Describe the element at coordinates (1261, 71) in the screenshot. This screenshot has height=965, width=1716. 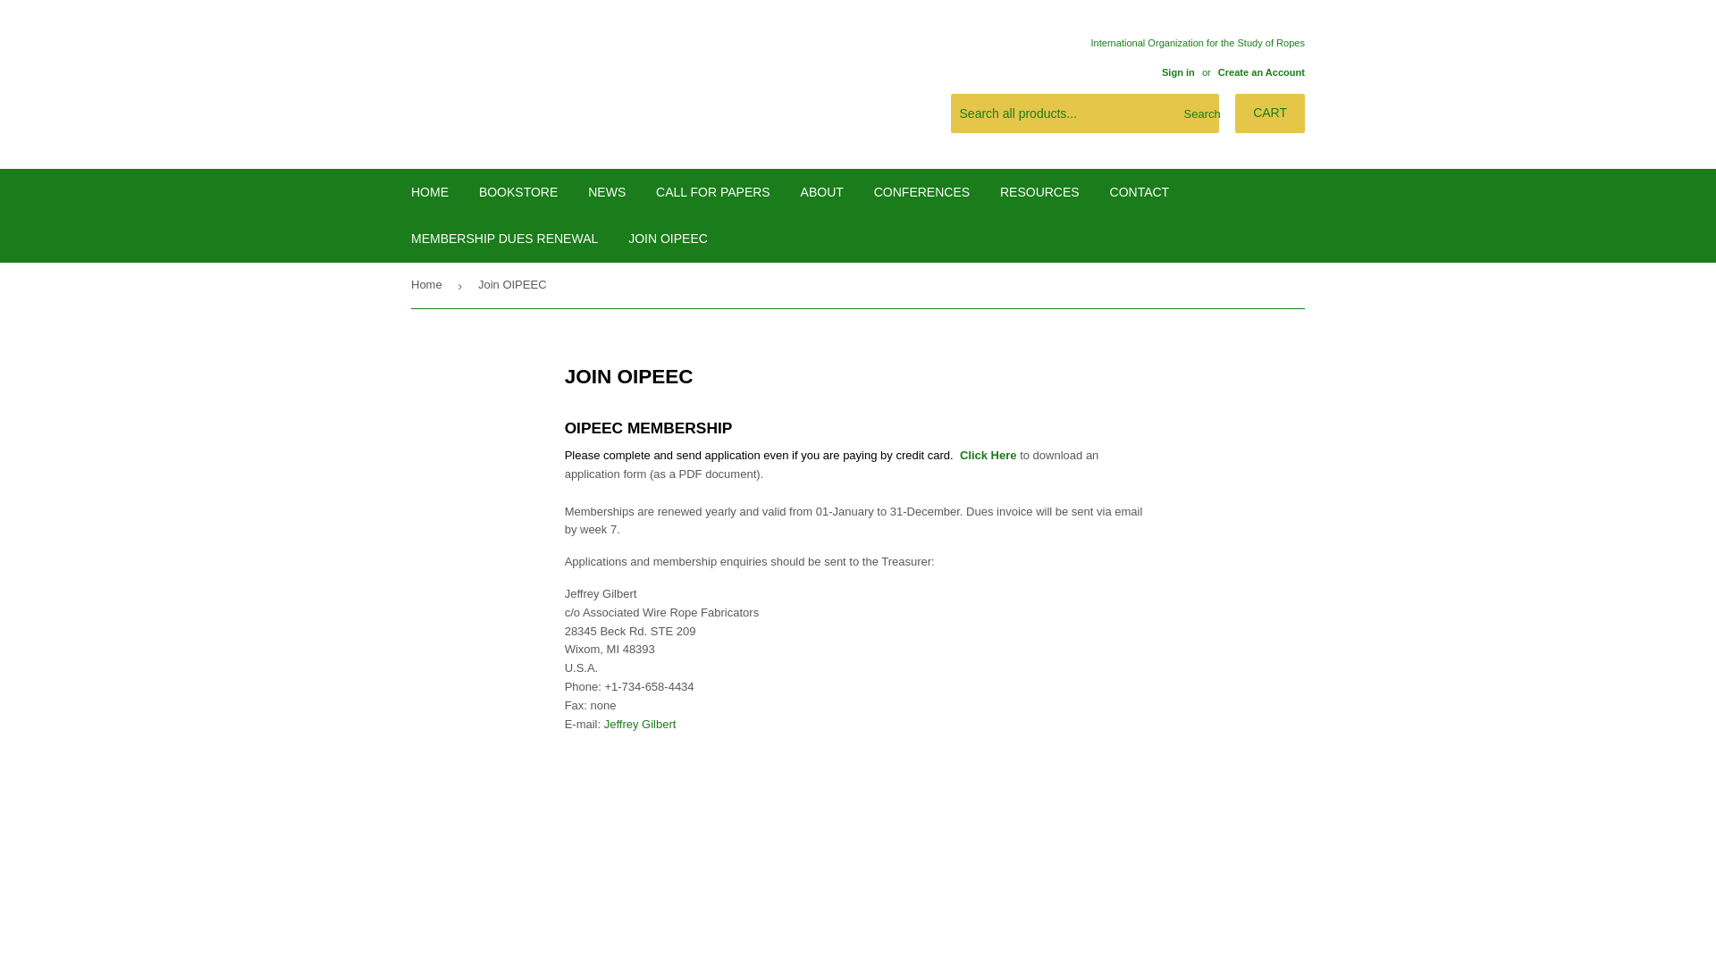
I see `Create an Account` at that location.